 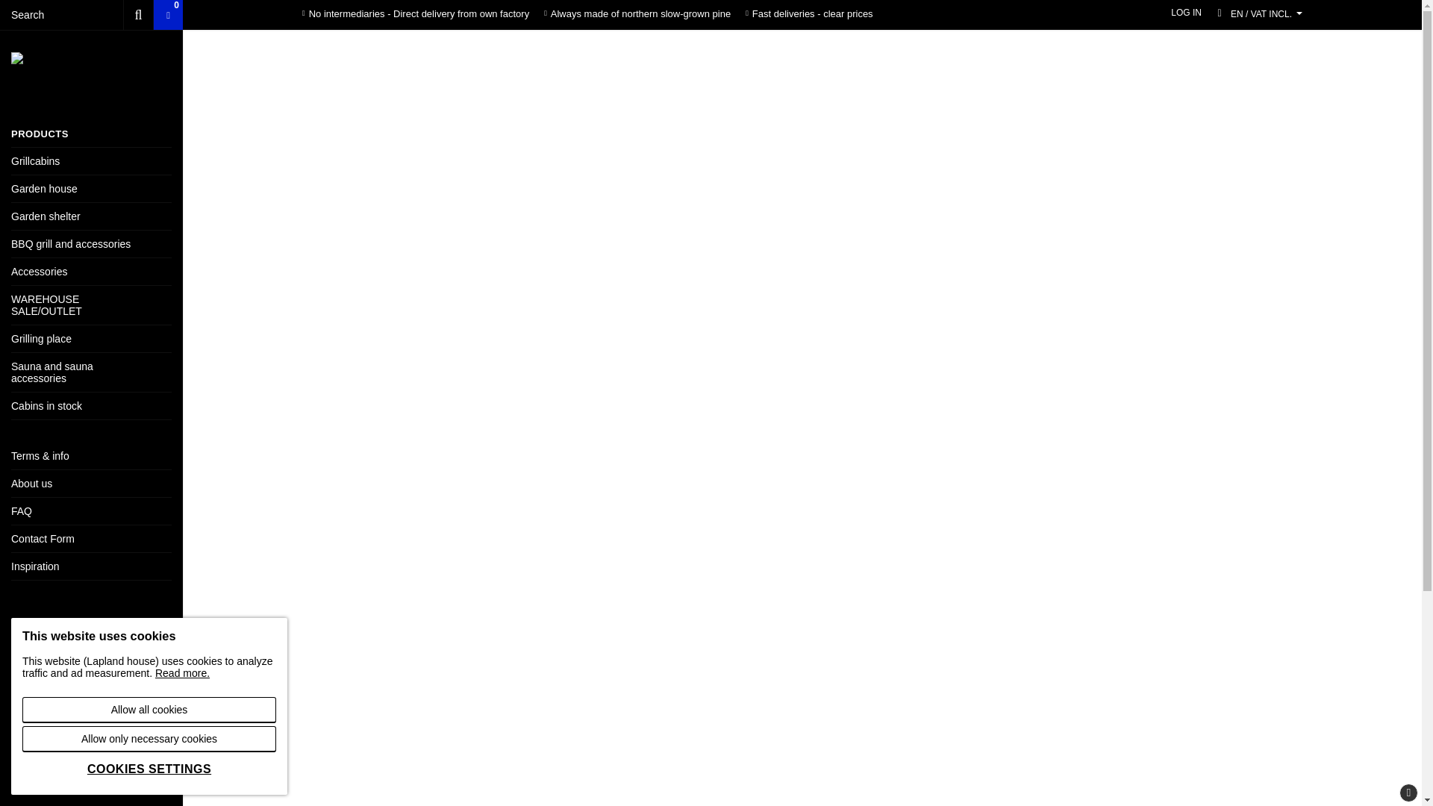 What do you see at coordinates (1186, 12) in the screenshot?
I see `LOG IN` at bounding box center [1186, 12].